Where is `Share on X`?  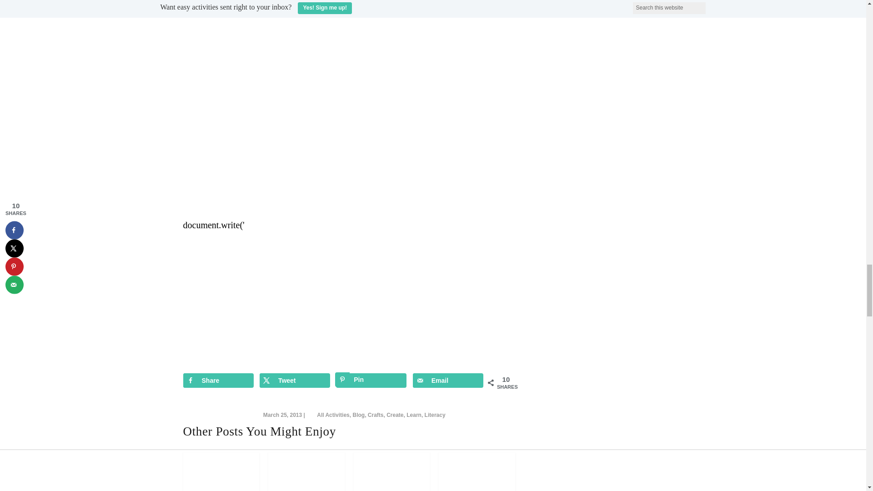 Share on X is located at coordinates (295, 380).